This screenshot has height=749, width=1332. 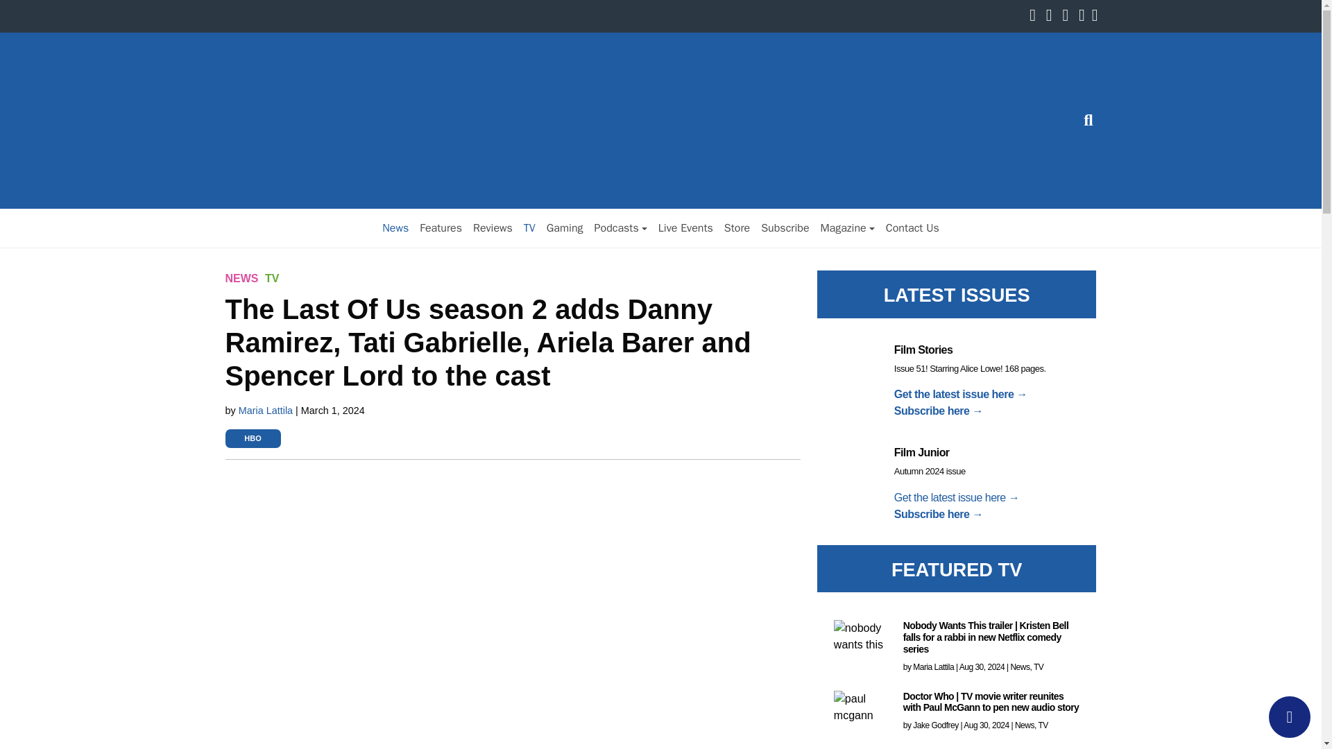 I want to click on Follow us on Instagram, so click(x=1068, y=17).